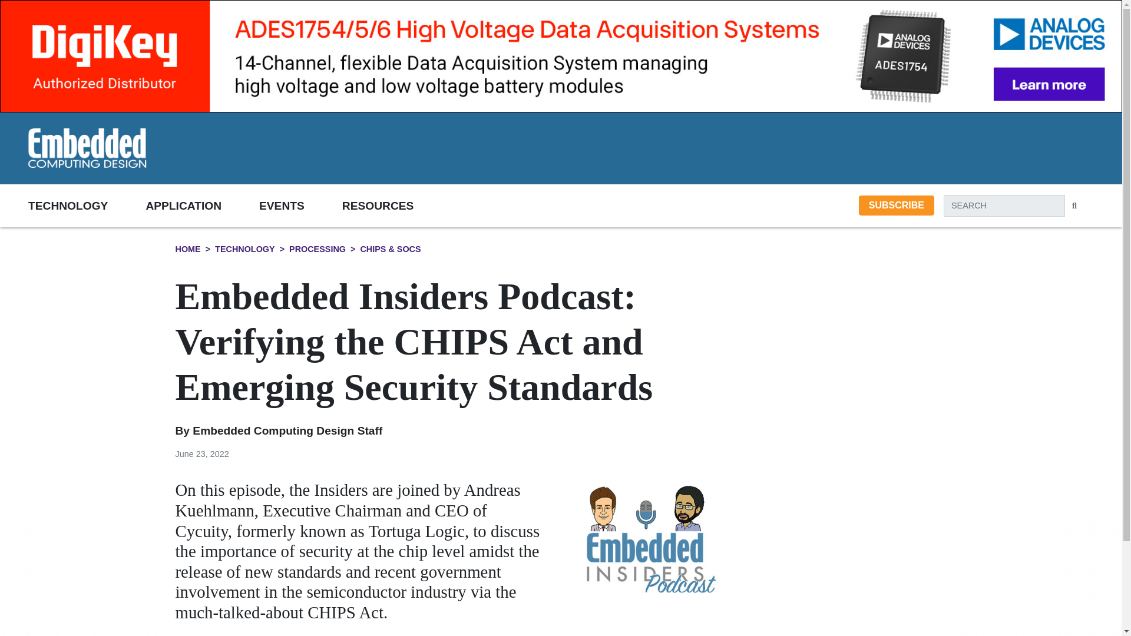 The image size is (1131, 636). Describe the element at coordinates (696, 147) in the screenshot. I see `3rd party ad content` at that location.